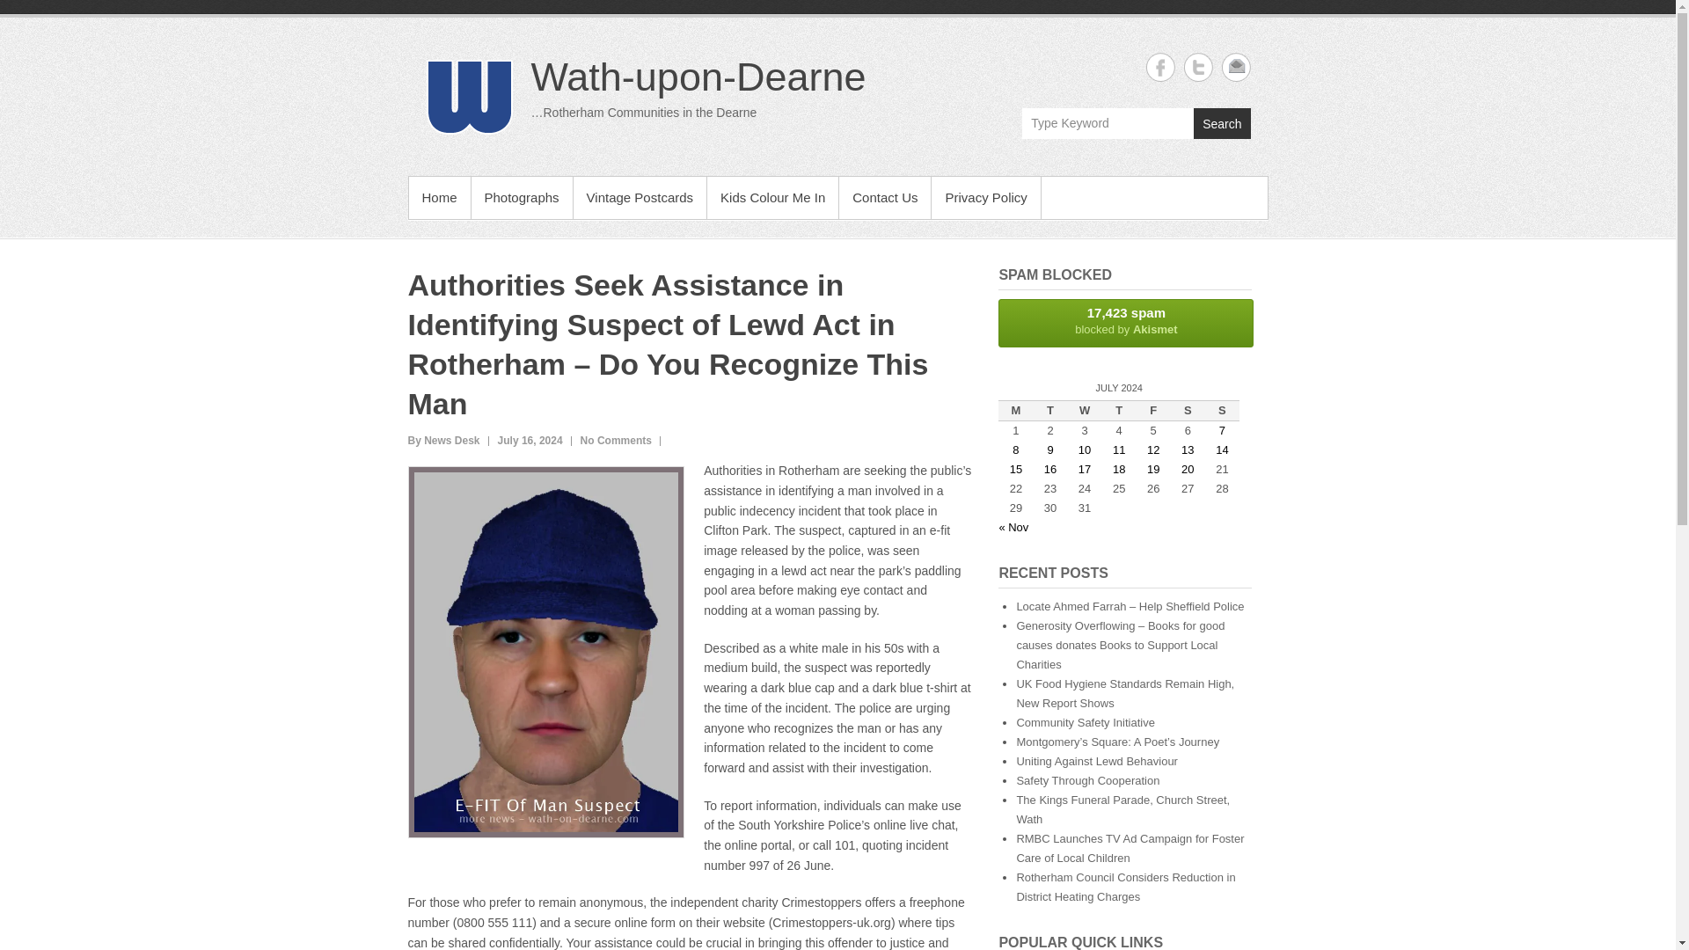  What do you see at coordinates (985, 197) in the screenshot?
I see `Contact Us` at bounding box center [985, 197].